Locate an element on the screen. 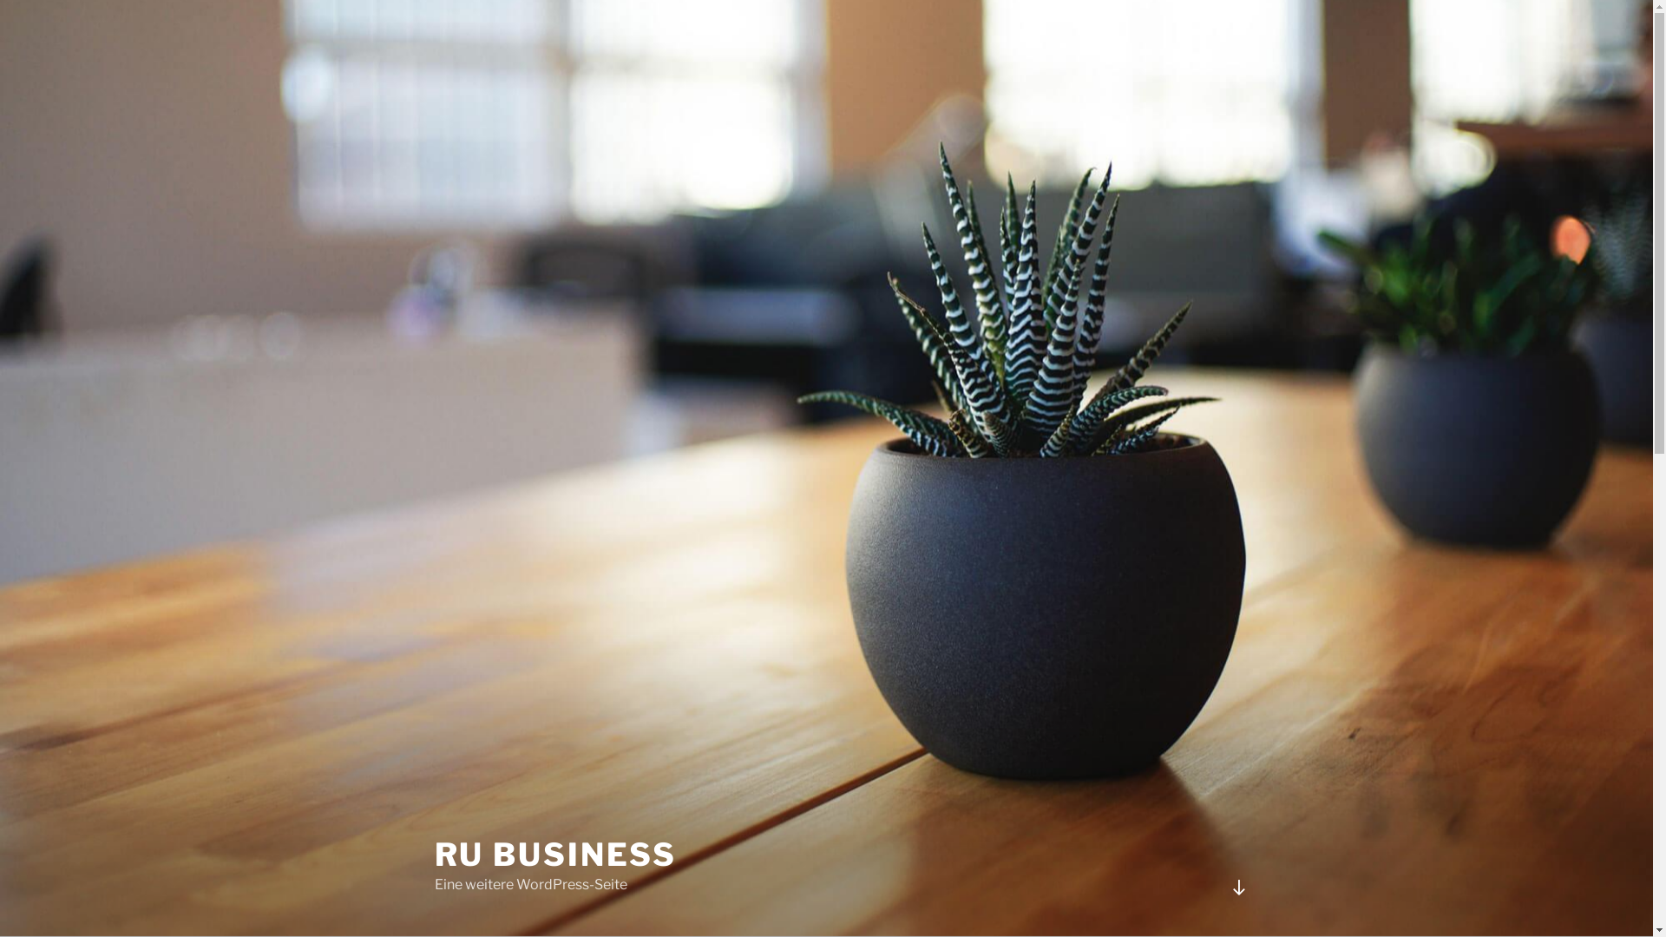 The width and height of the screenshot is (1666, 937). Zum Inhalt nach unten scrollen is located at coordinates (1238, 888).